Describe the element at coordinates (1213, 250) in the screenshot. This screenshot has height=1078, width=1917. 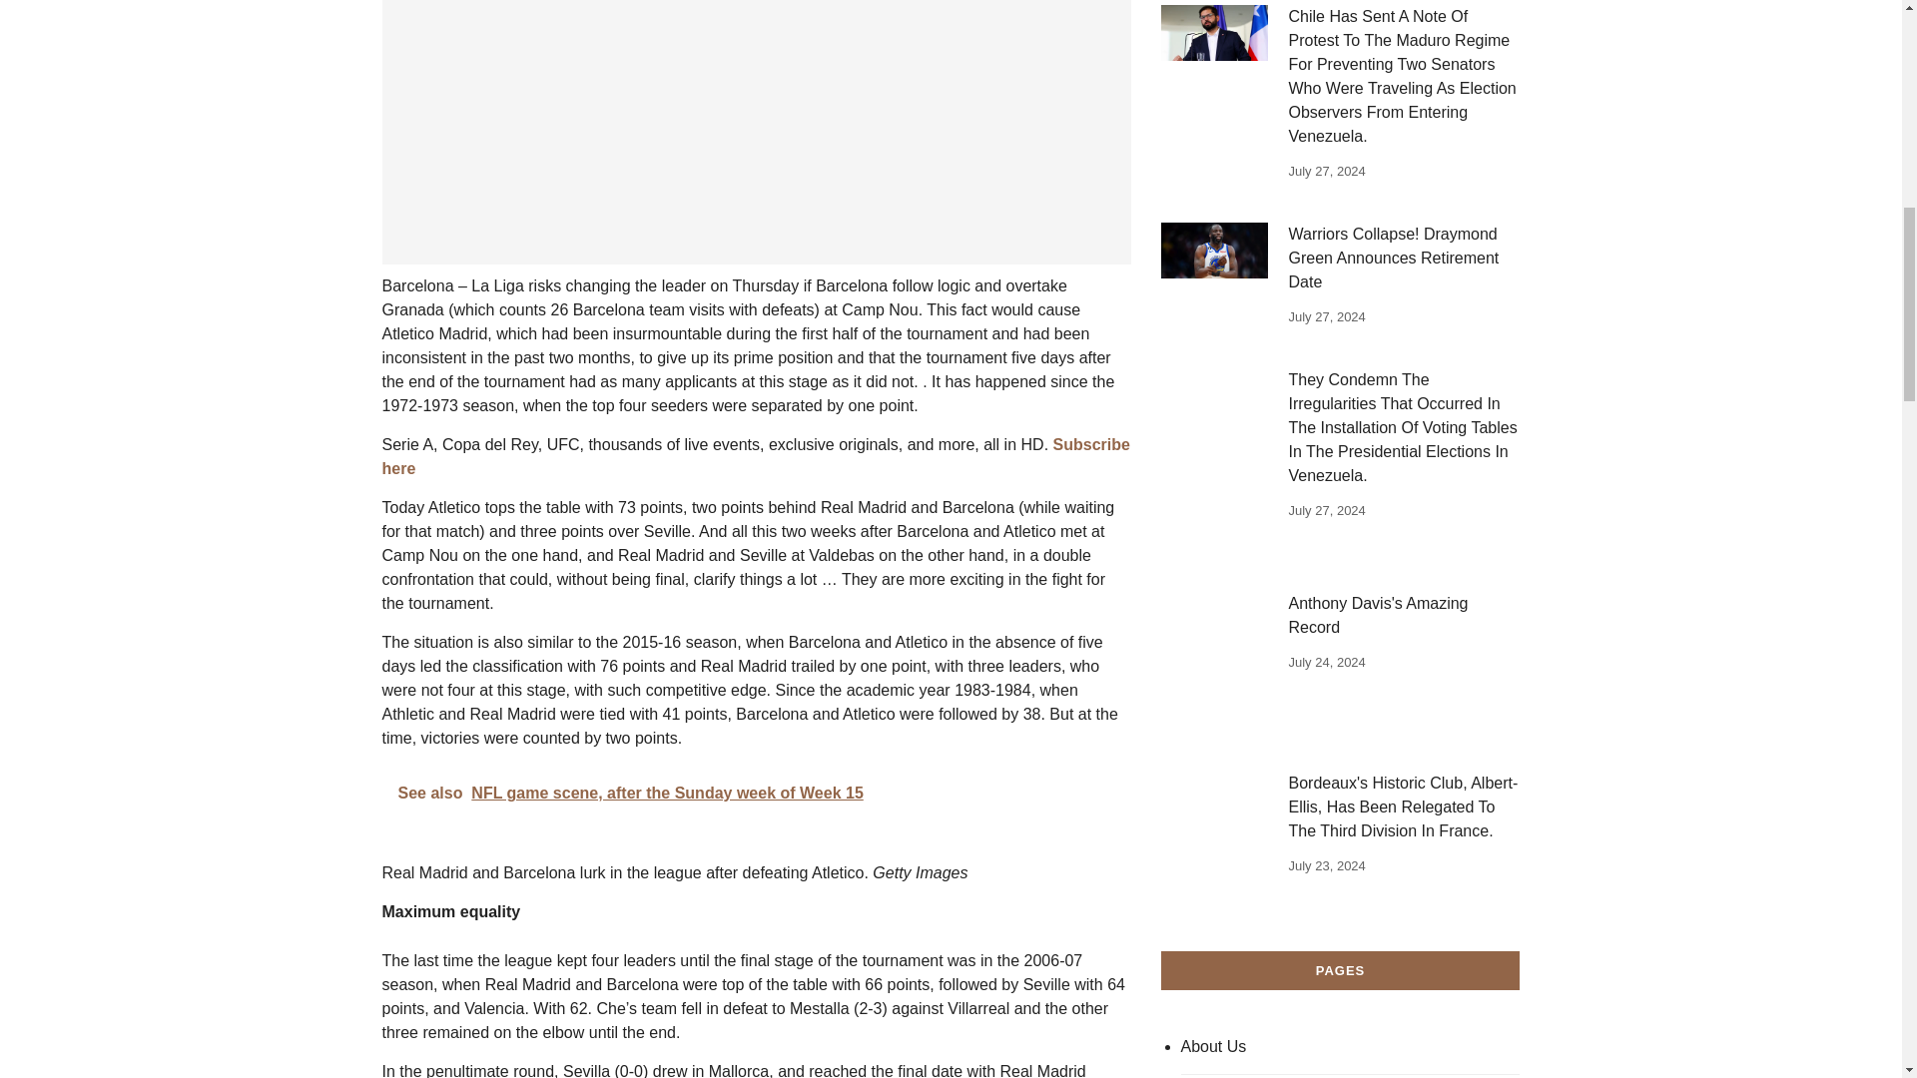
I see `Warriors Collapse! Draymond Green Announces Retirement Date` at that location.